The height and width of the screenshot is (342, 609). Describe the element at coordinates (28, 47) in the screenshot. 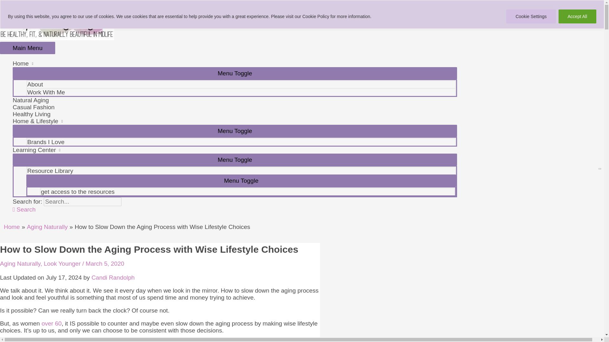

I see `Main Menu` at that location.